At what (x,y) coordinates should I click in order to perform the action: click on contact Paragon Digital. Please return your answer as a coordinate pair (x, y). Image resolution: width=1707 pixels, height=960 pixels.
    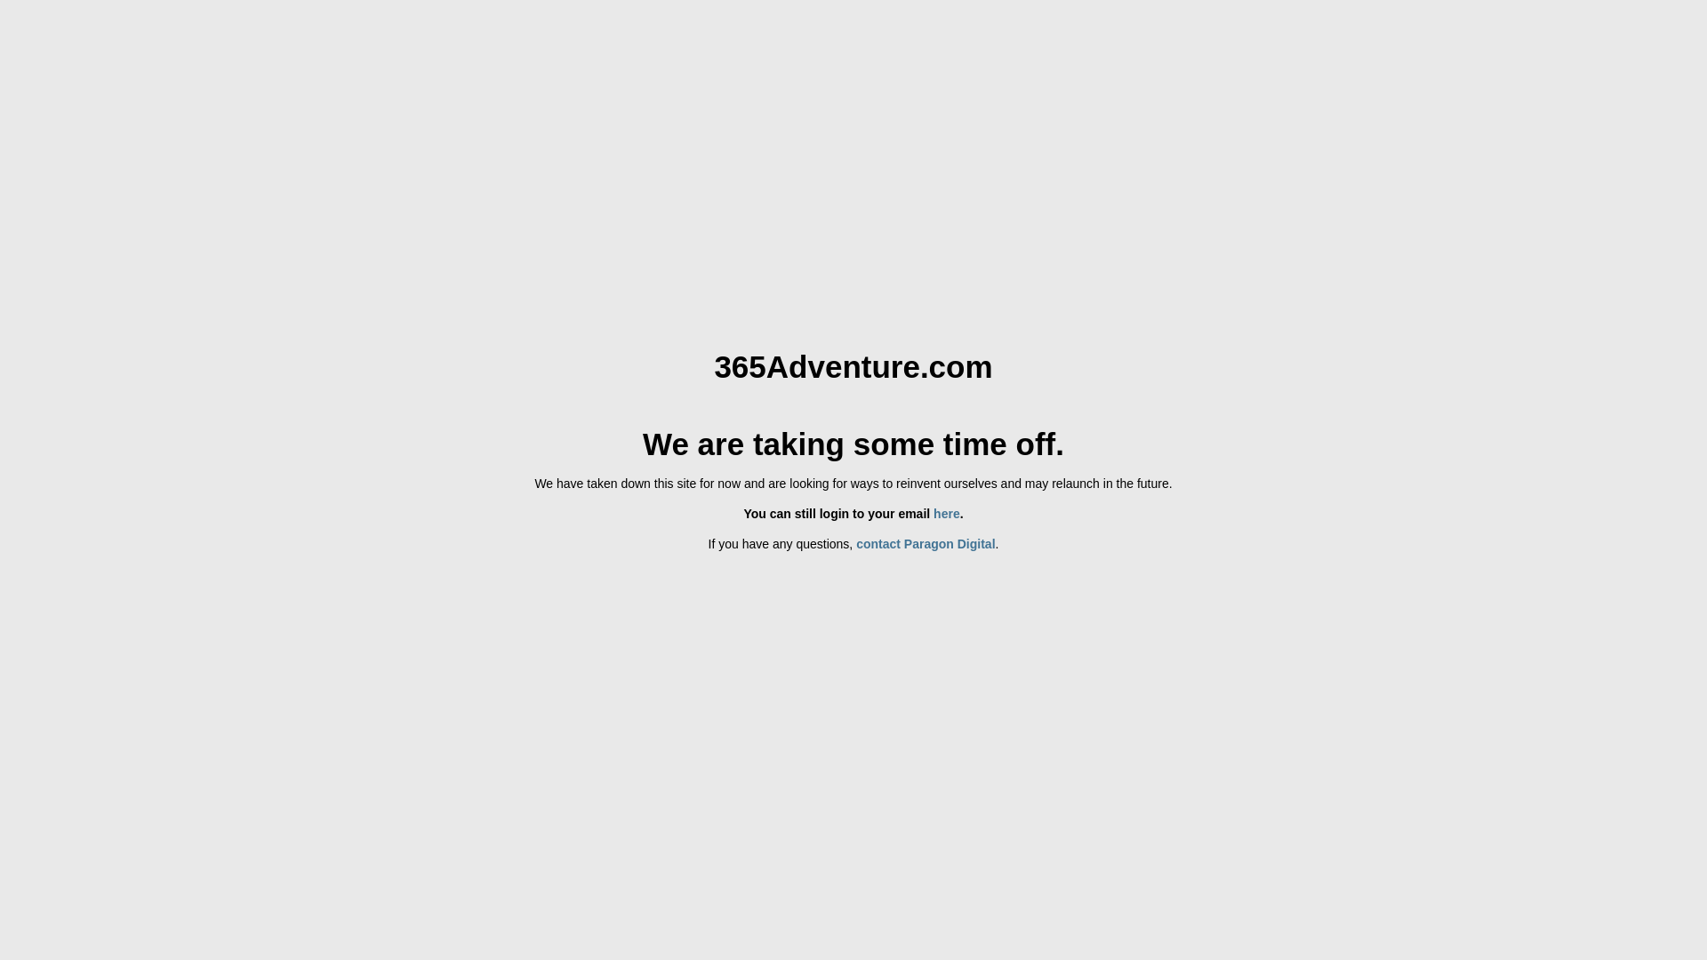
    Looking at the image, I should click on (926, 544).